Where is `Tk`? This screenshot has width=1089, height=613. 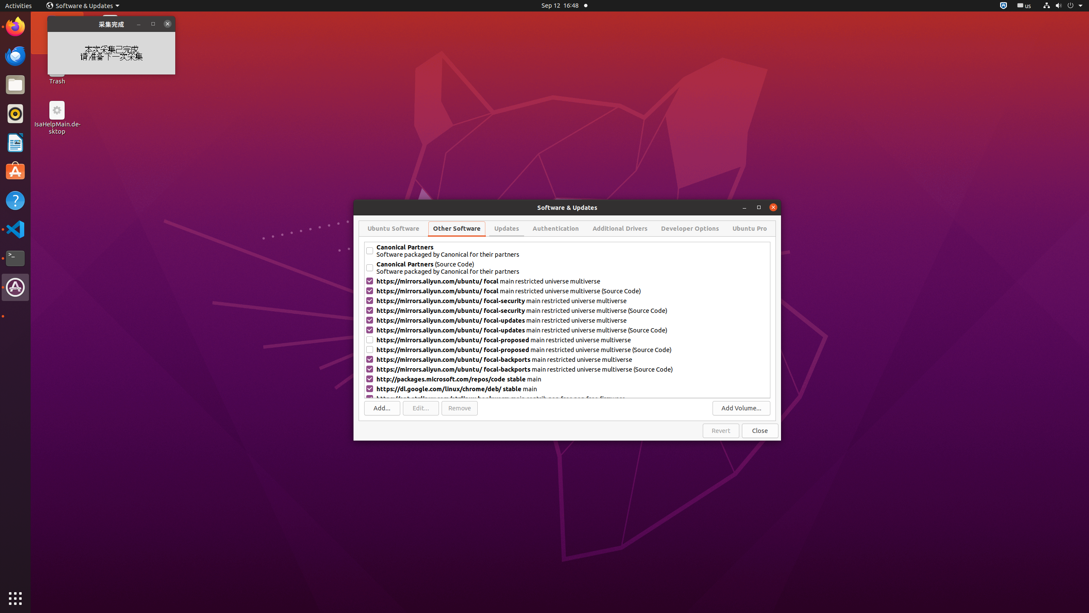 Tk is located at coordinates (15, 317).